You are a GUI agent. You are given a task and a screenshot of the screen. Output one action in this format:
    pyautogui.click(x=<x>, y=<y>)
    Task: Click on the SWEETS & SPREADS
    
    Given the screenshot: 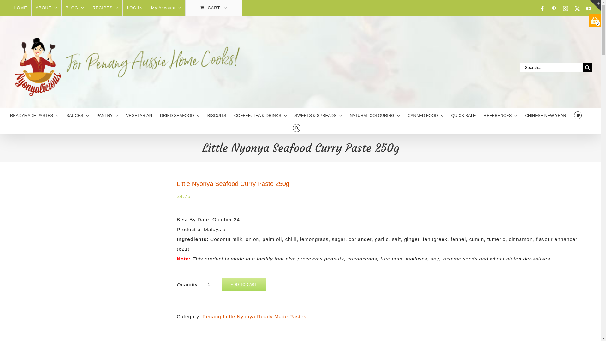 What is the action you would take?
    pyautogui.click(x=318, y=115)
    